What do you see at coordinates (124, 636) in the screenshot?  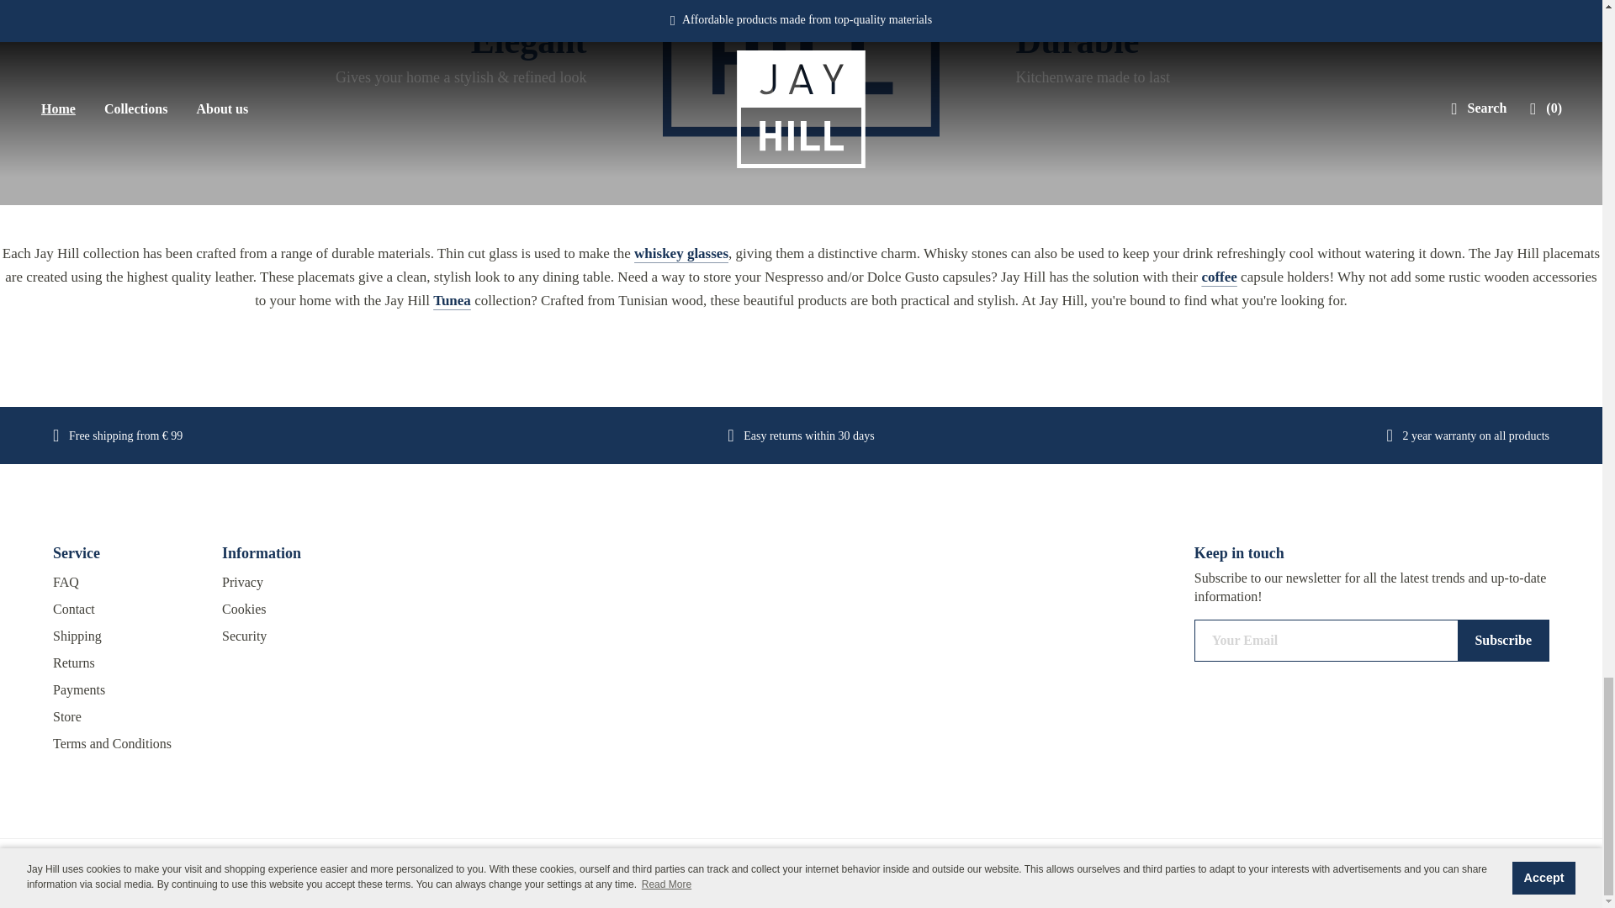 I see `Shipping` at bounding box center [124, 636].